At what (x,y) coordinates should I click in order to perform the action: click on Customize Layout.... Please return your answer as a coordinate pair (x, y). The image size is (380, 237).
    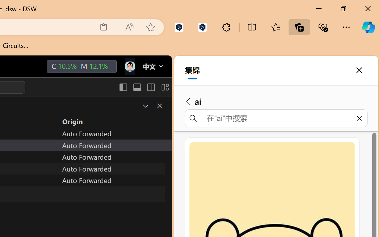
    Looking at the image, I should click on (164, 87).